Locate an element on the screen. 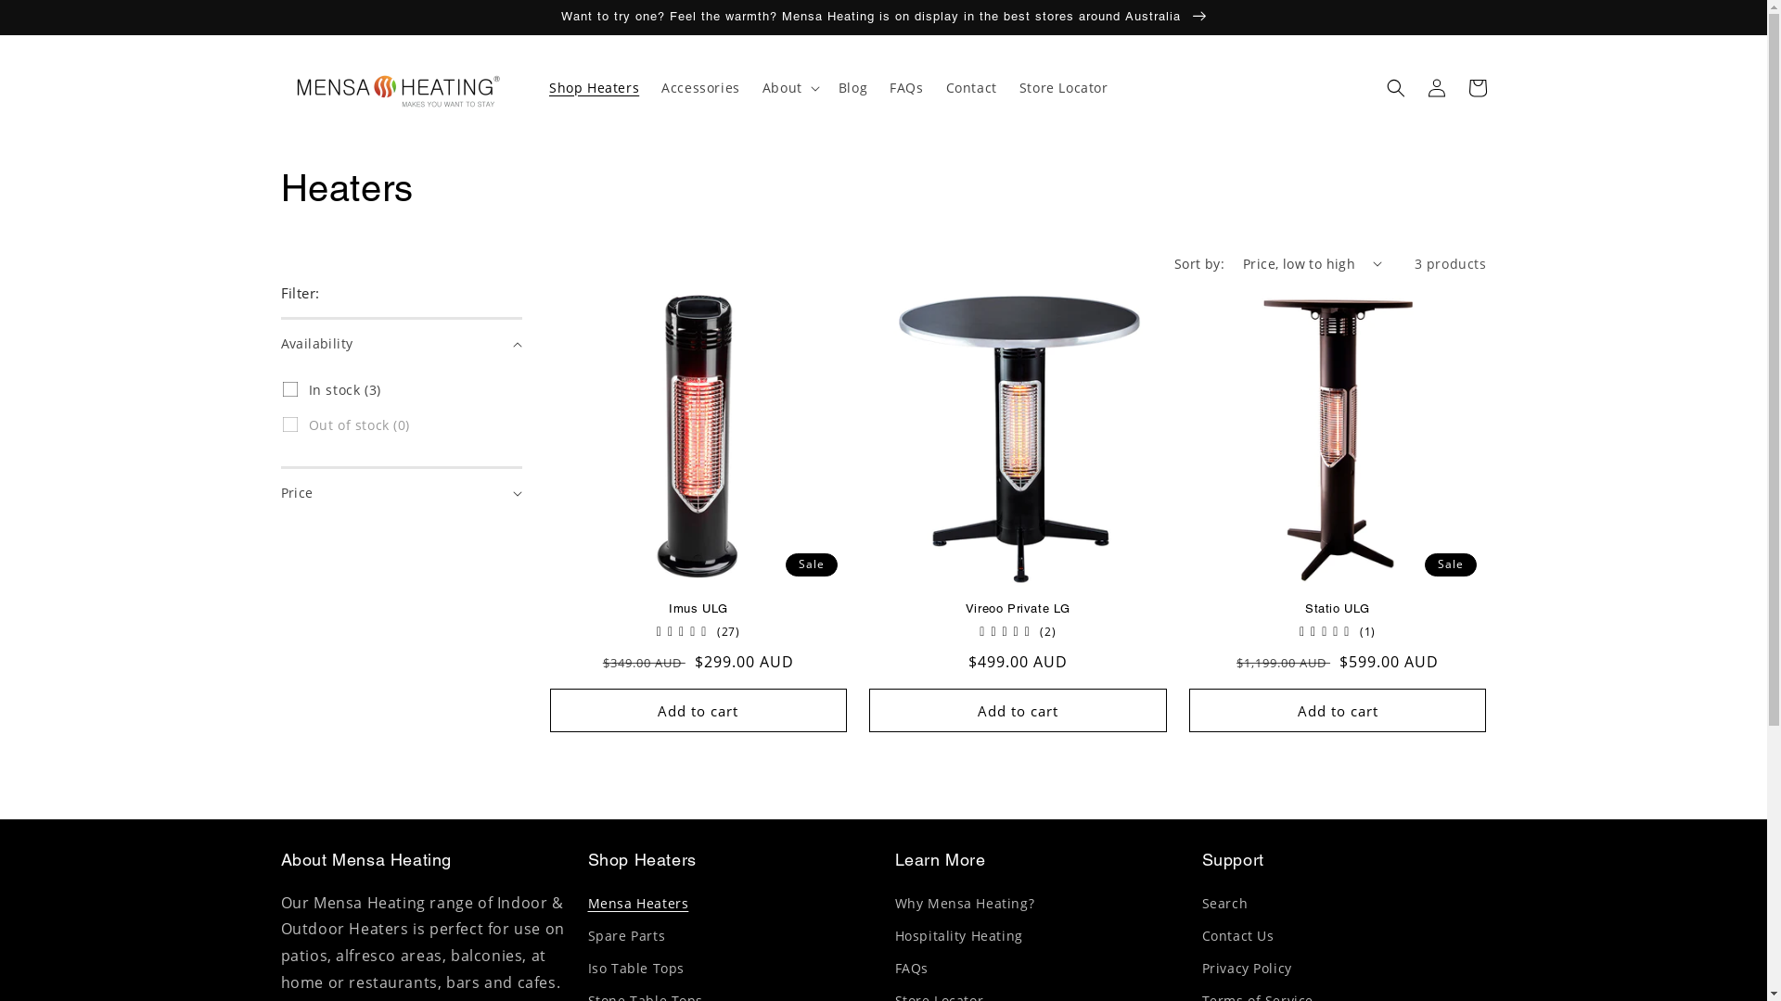 Image resolution: width=1781 pixels, height=1001 pixels. FAQs is located at coordinates (906, 88).